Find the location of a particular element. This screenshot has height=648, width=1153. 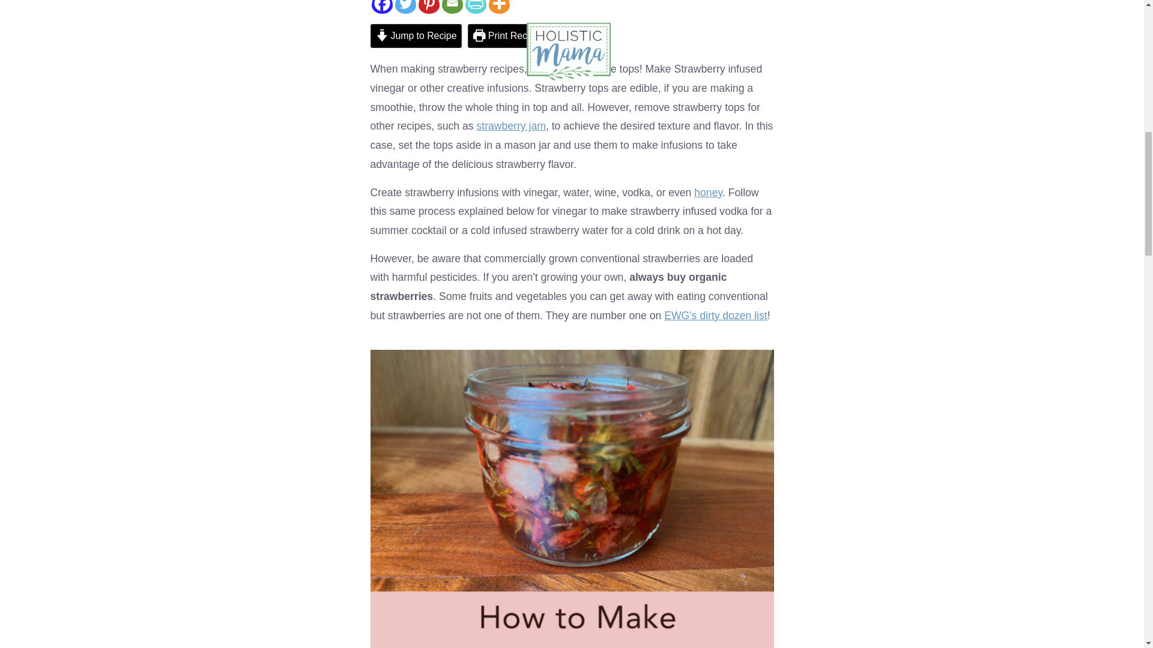

3 is located at coordinates (428, 7).